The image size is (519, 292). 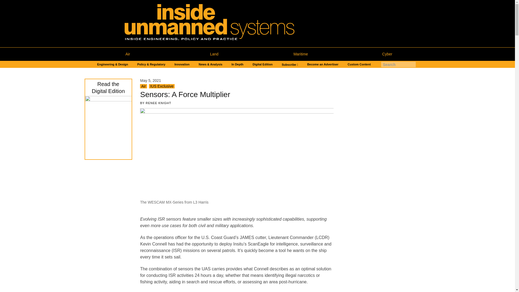 I want to click on 3rd party ad content, so click(x=383, y=112).